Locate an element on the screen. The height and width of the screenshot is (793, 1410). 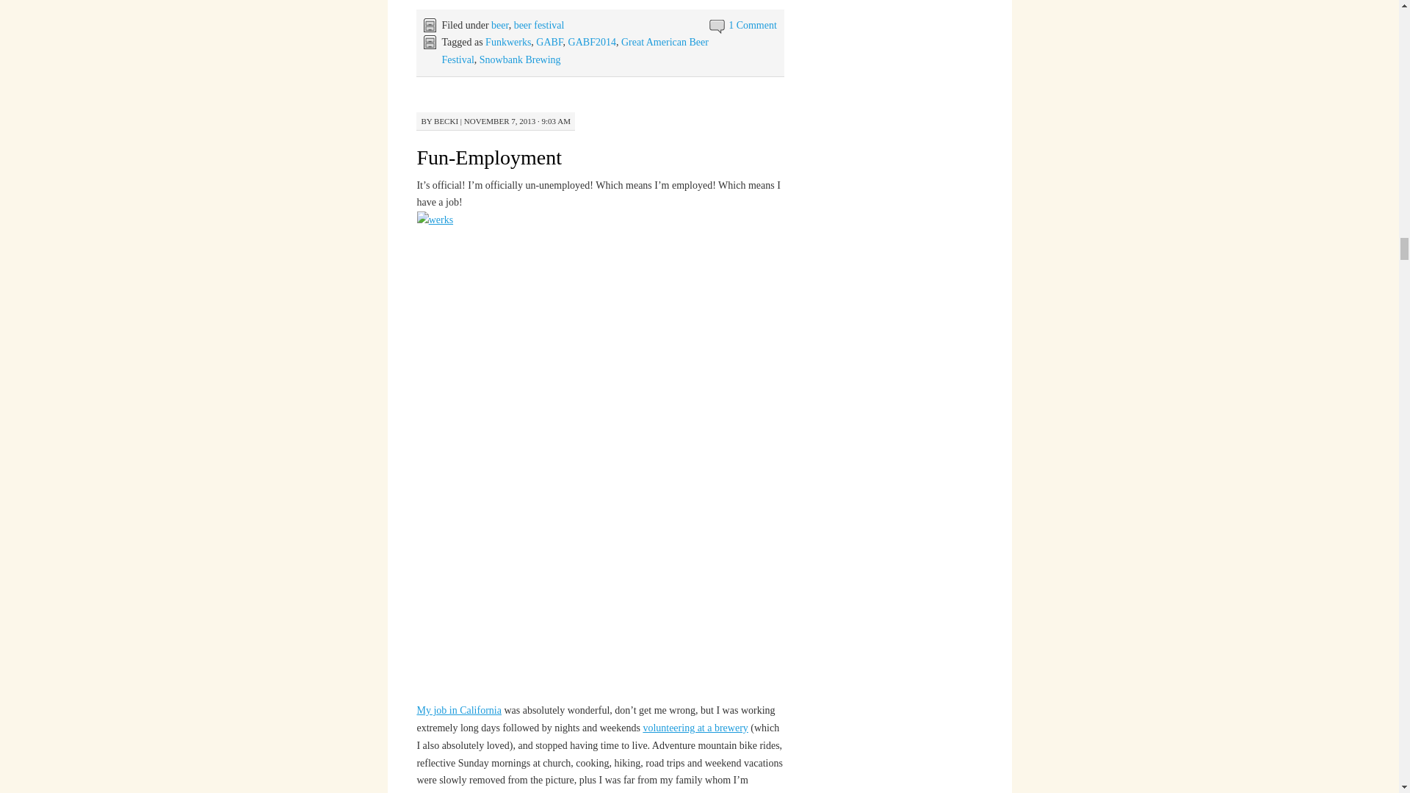
View all posts by Becki is located at coordinates (446, 120).